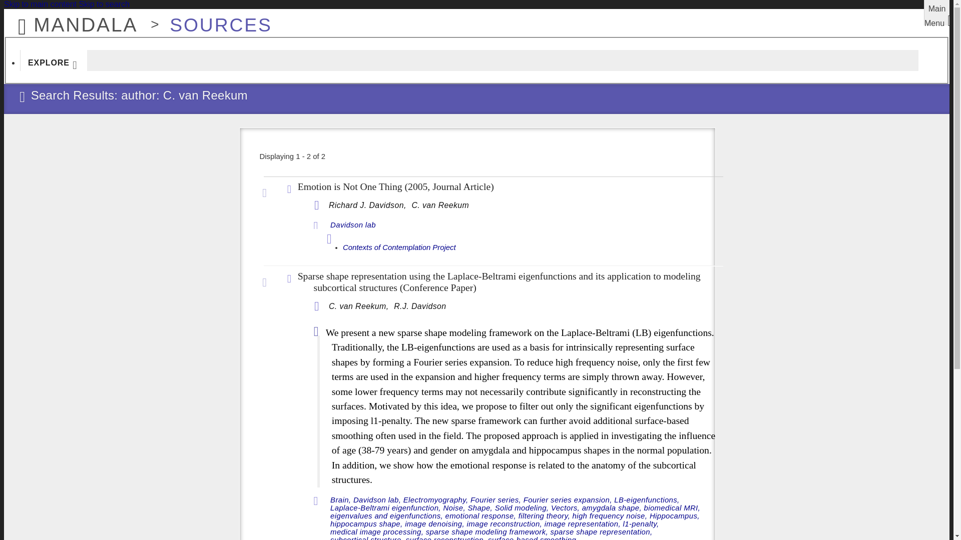  I want to click on Brain,, so click(340, 500).